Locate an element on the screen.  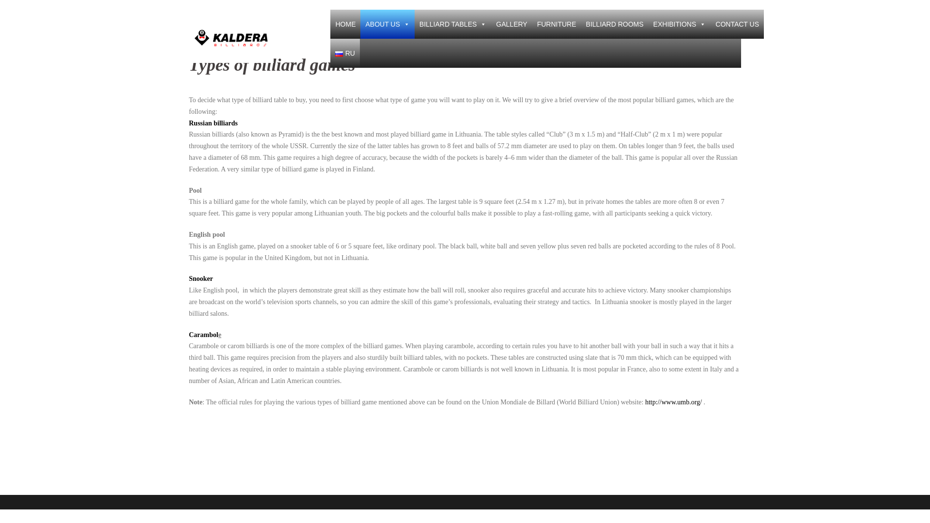
Kaldera Billiards is located at coordinates (231, 38).